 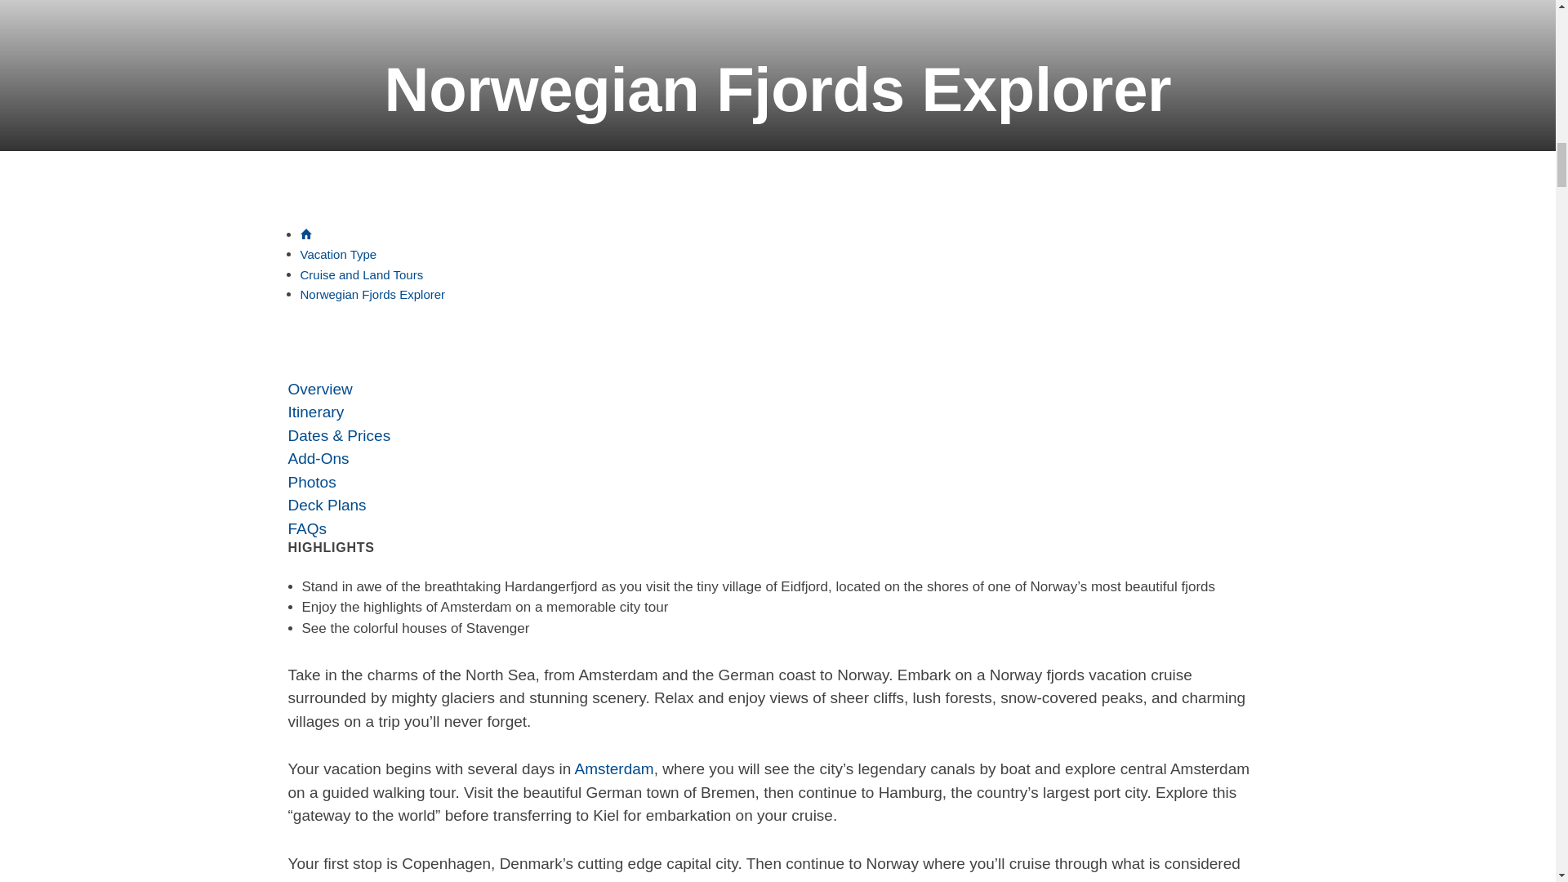 I want to click on Add-Ons, so click(x=317, y=458).